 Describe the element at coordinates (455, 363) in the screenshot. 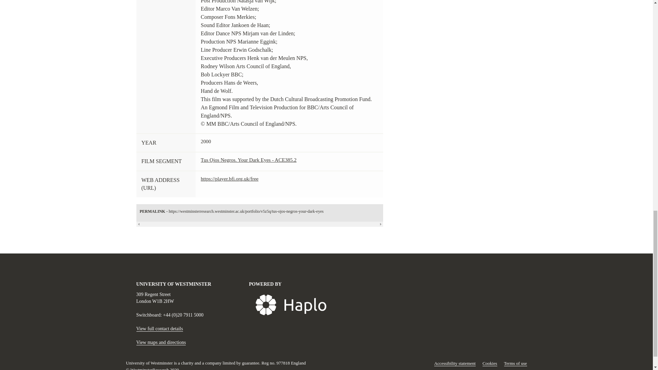

I see `Accessibility statement` at that location.